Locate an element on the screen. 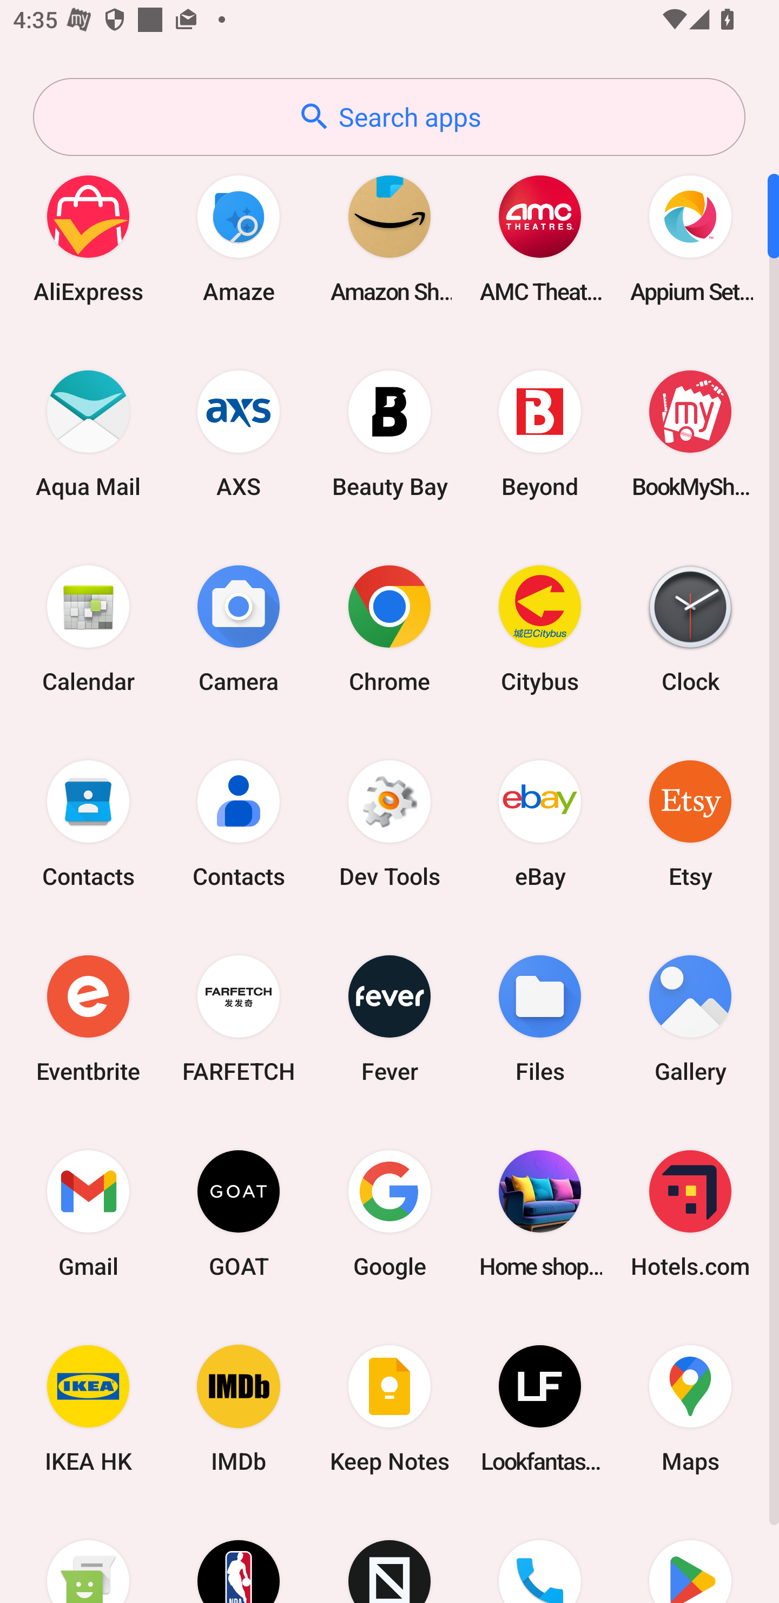 The height and width of the screenshot is (1603, 779). Hotels.com is located at coordinates (690, 1213).